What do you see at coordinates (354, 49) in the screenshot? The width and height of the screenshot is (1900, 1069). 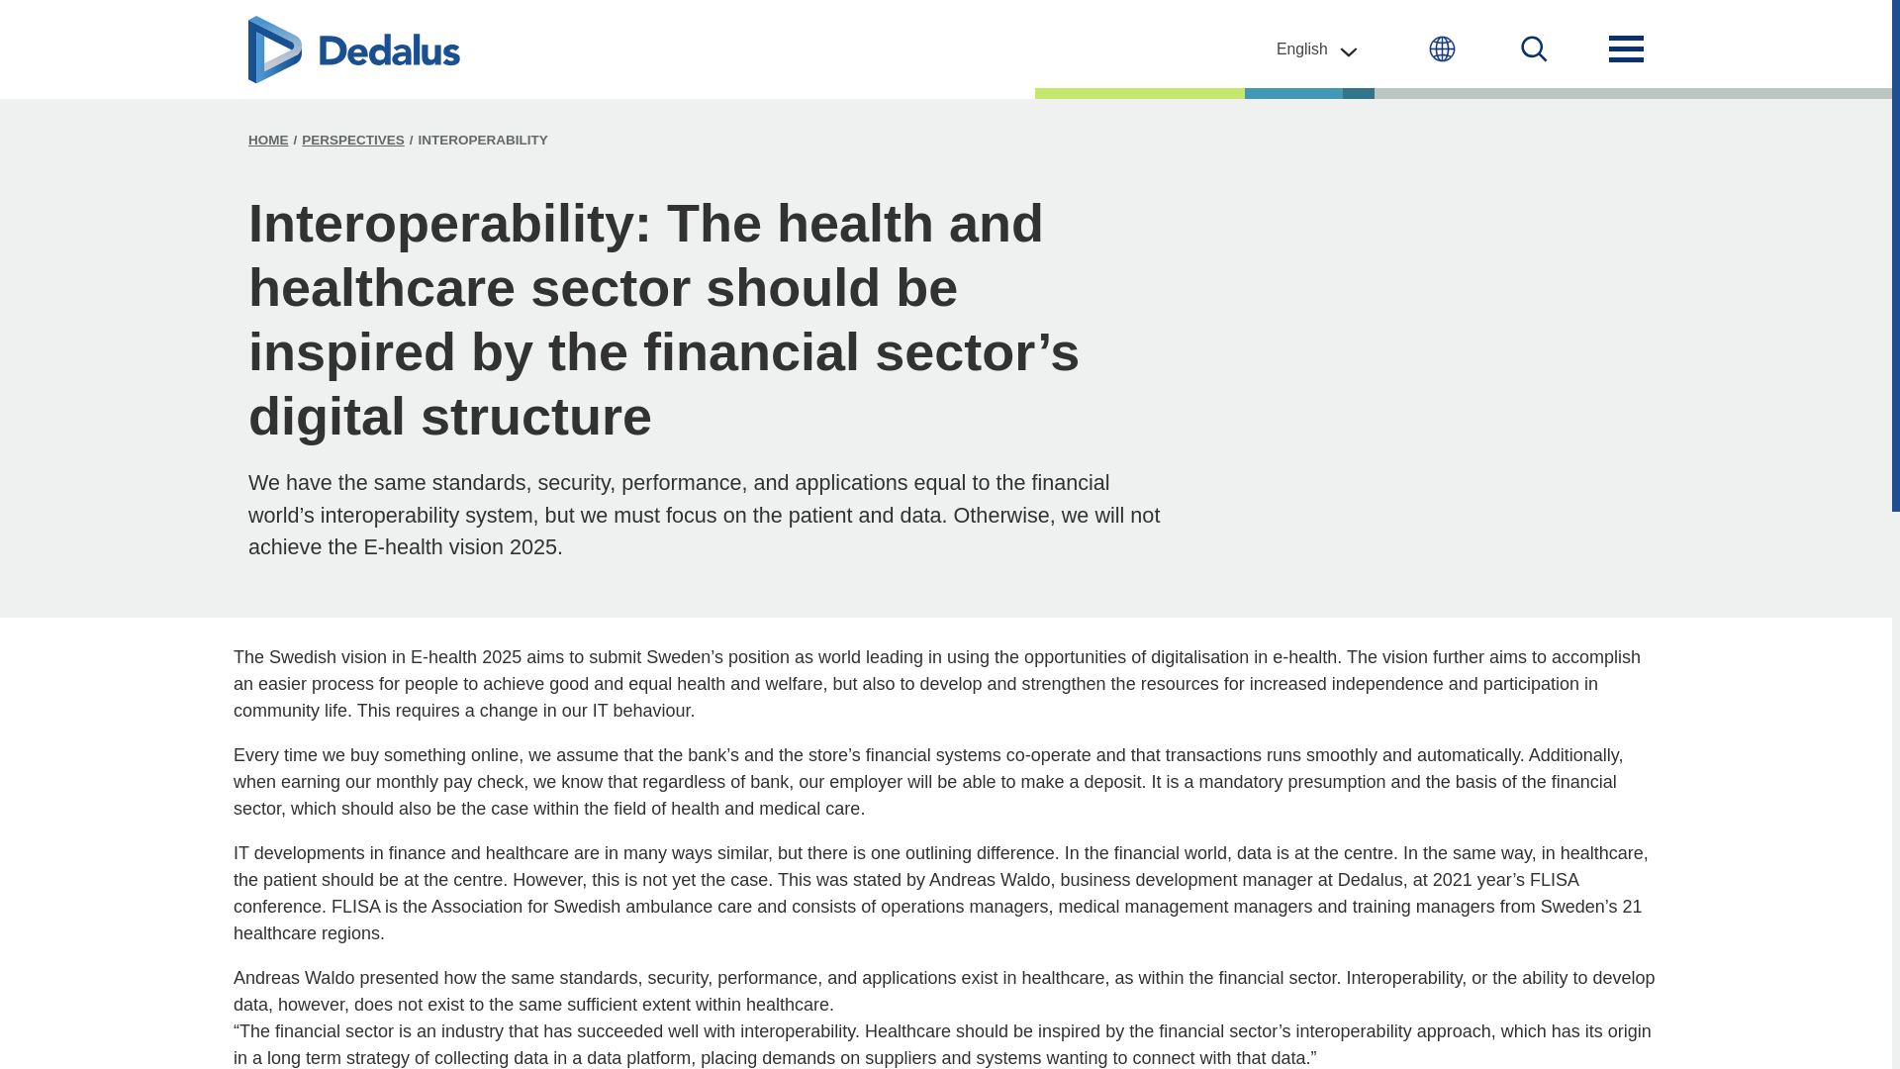 I see `Dedalus` at bounding box center [354, 49].